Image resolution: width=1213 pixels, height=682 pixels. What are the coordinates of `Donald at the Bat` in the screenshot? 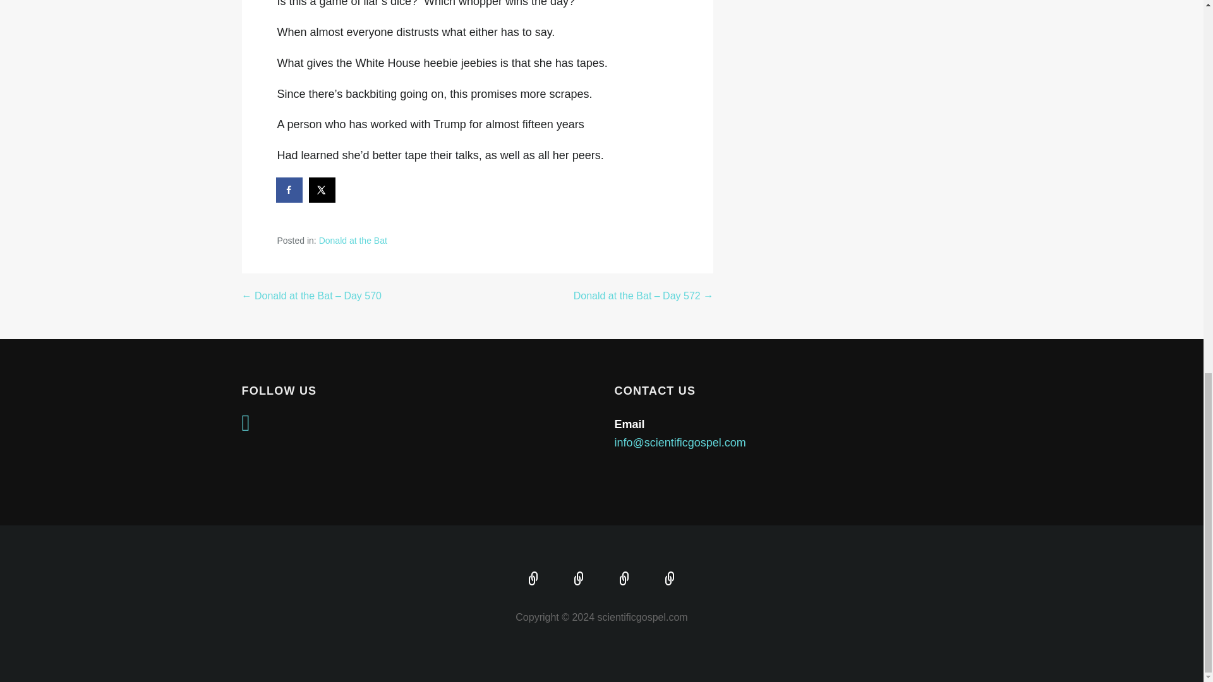 It's located at (353, 240).